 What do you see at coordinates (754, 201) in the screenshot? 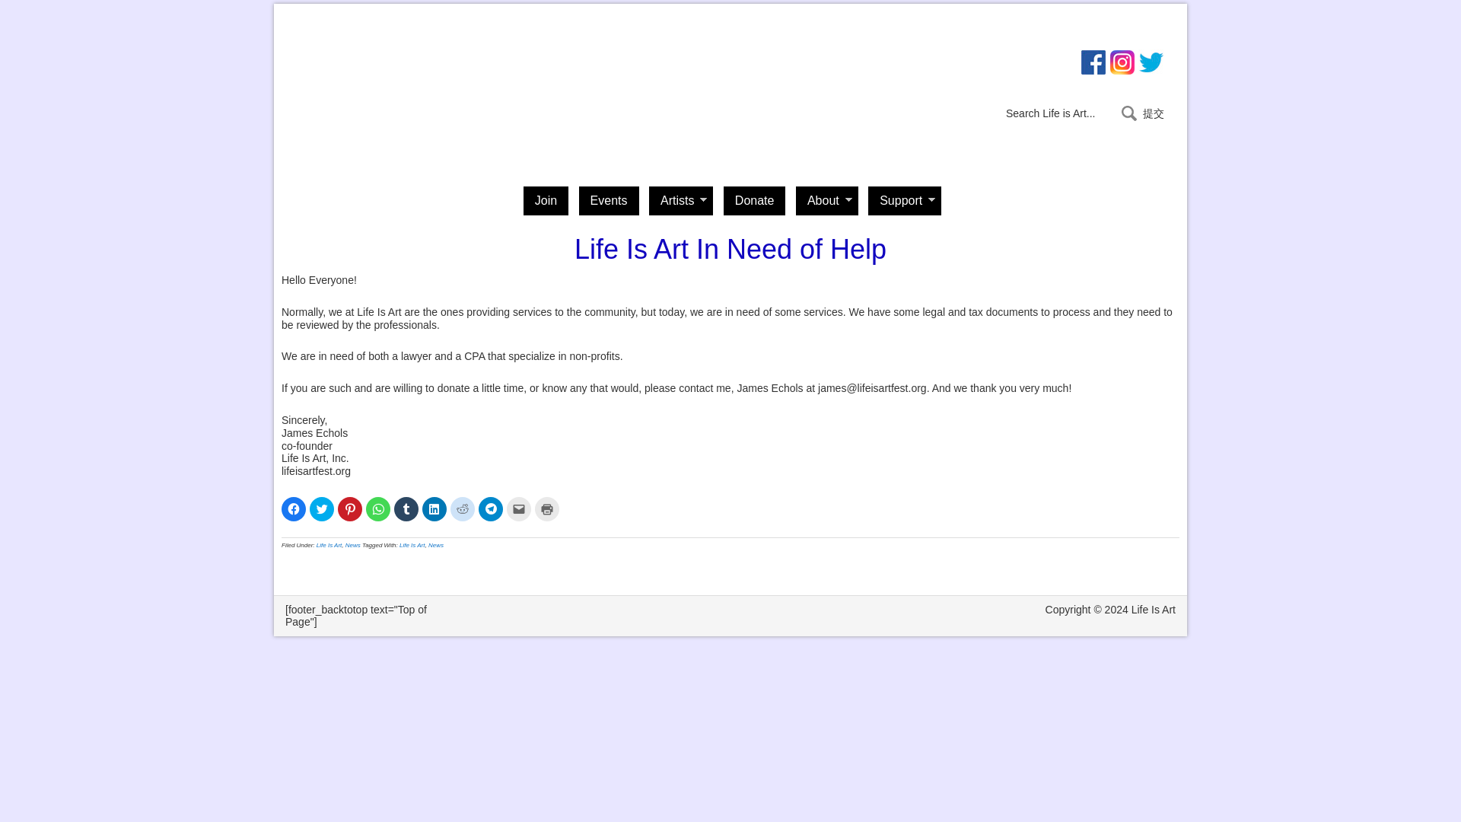
I see `Donate` at bounding box center [754, 201].